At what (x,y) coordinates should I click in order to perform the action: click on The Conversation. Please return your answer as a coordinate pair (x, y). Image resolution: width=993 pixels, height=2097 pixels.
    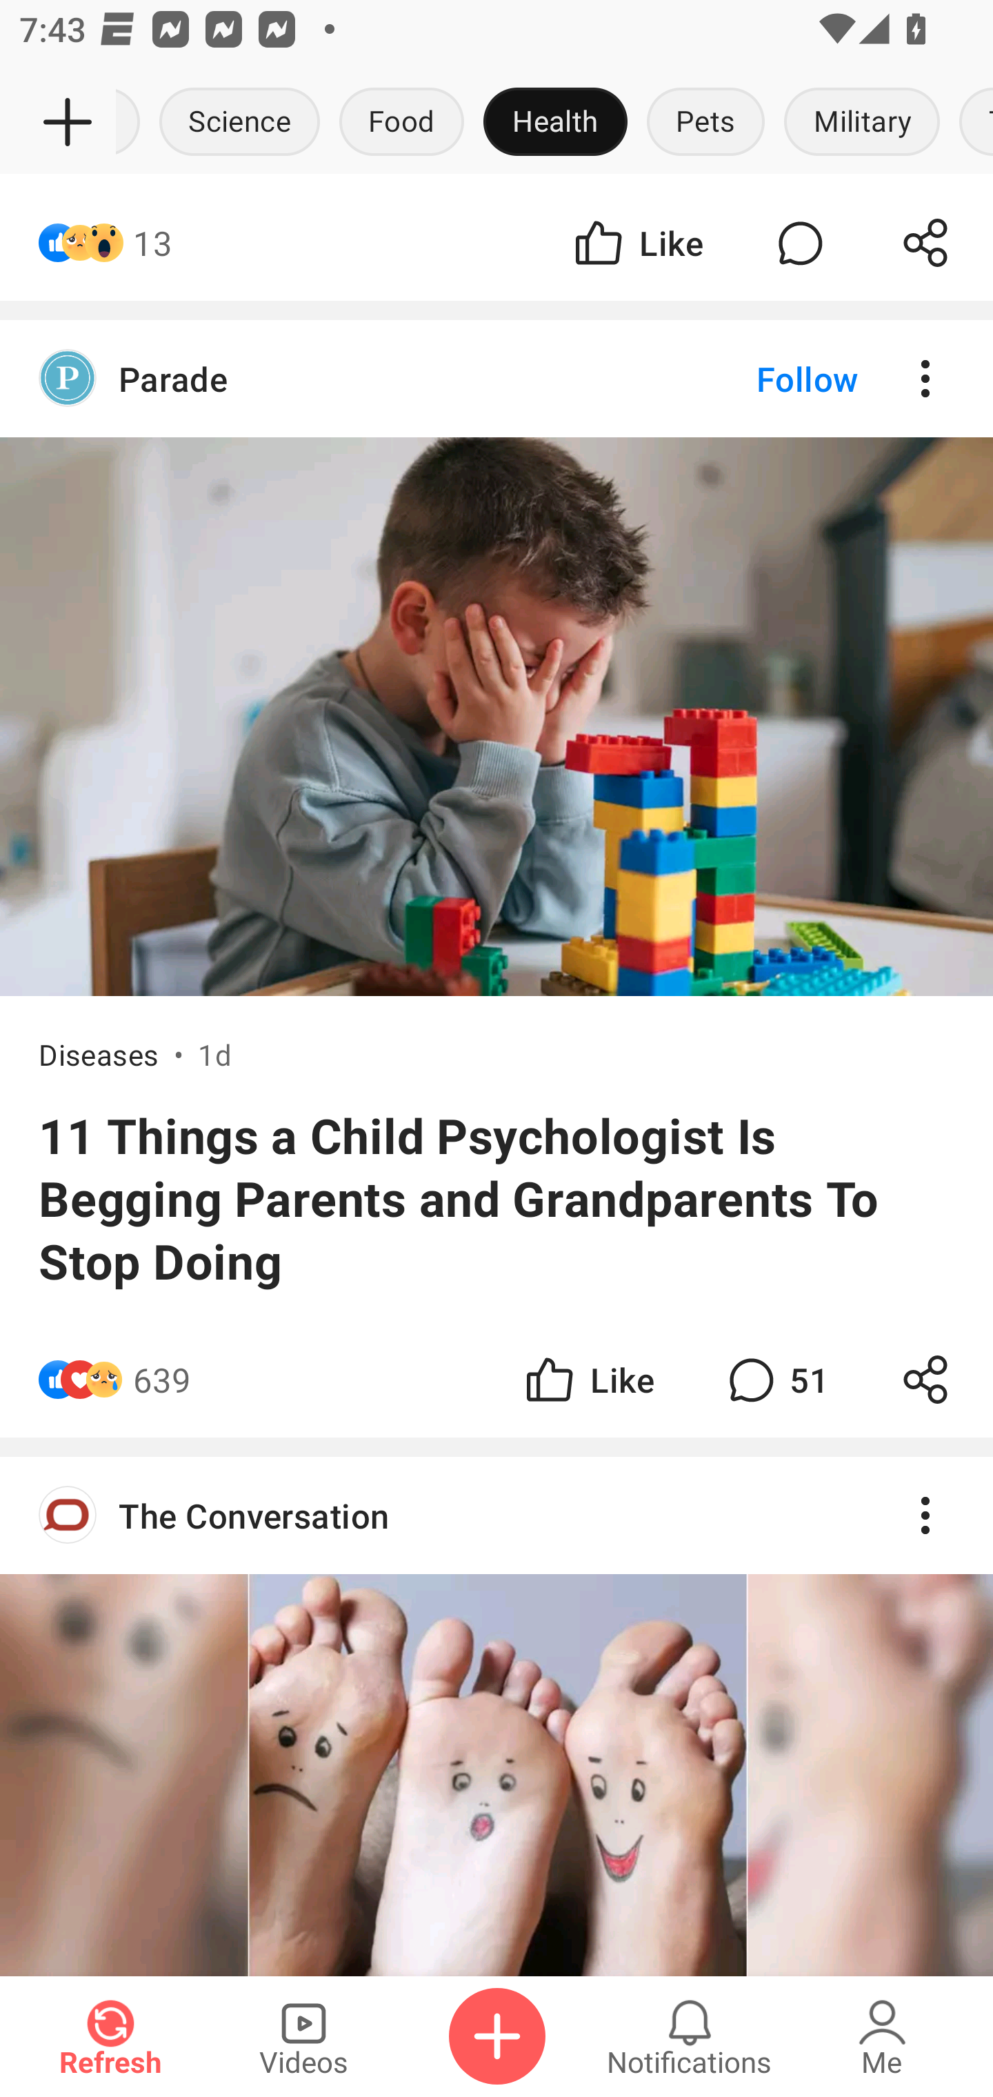
    Looking at the image, I should click on (496, 1716).